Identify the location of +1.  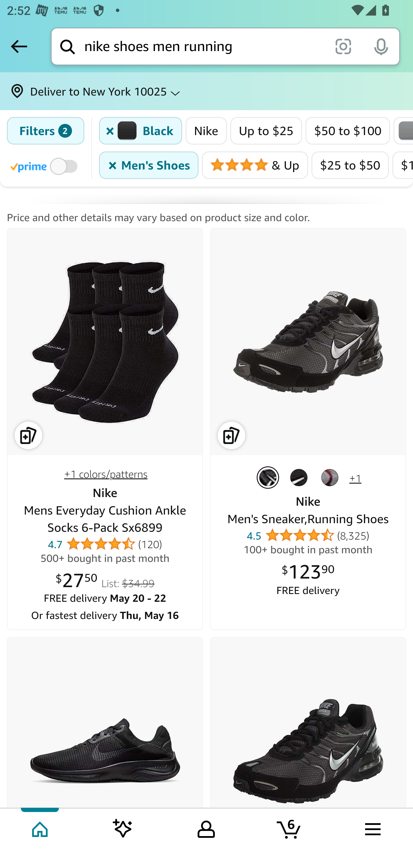
(355, 479).